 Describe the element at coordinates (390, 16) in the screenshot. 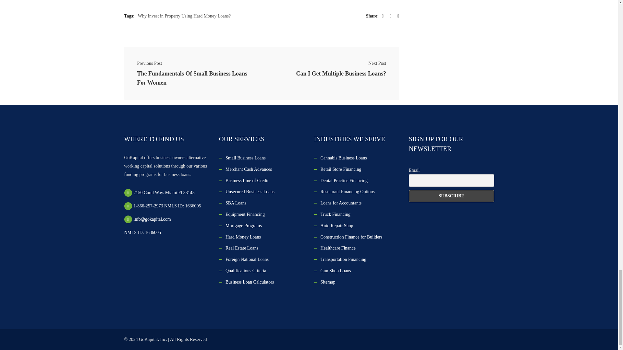

I see `Twitter` at that location.